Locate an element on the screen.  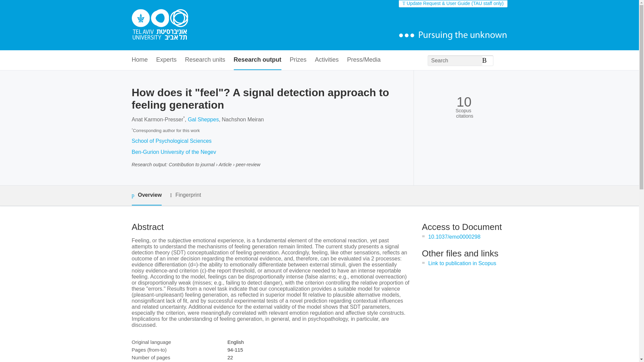
Experts is located at coordinates (166, 60).